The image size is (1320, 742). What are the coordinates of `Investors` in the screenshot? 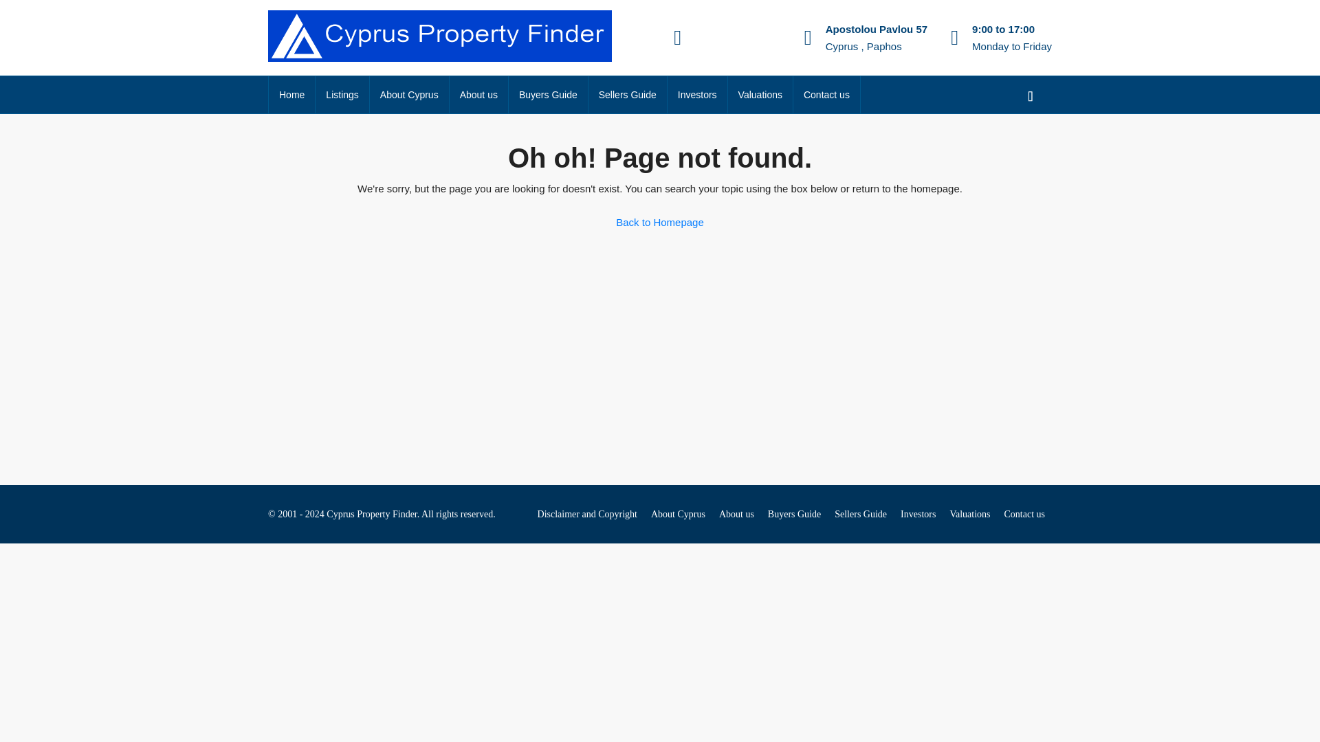 It's located at (918, 514).